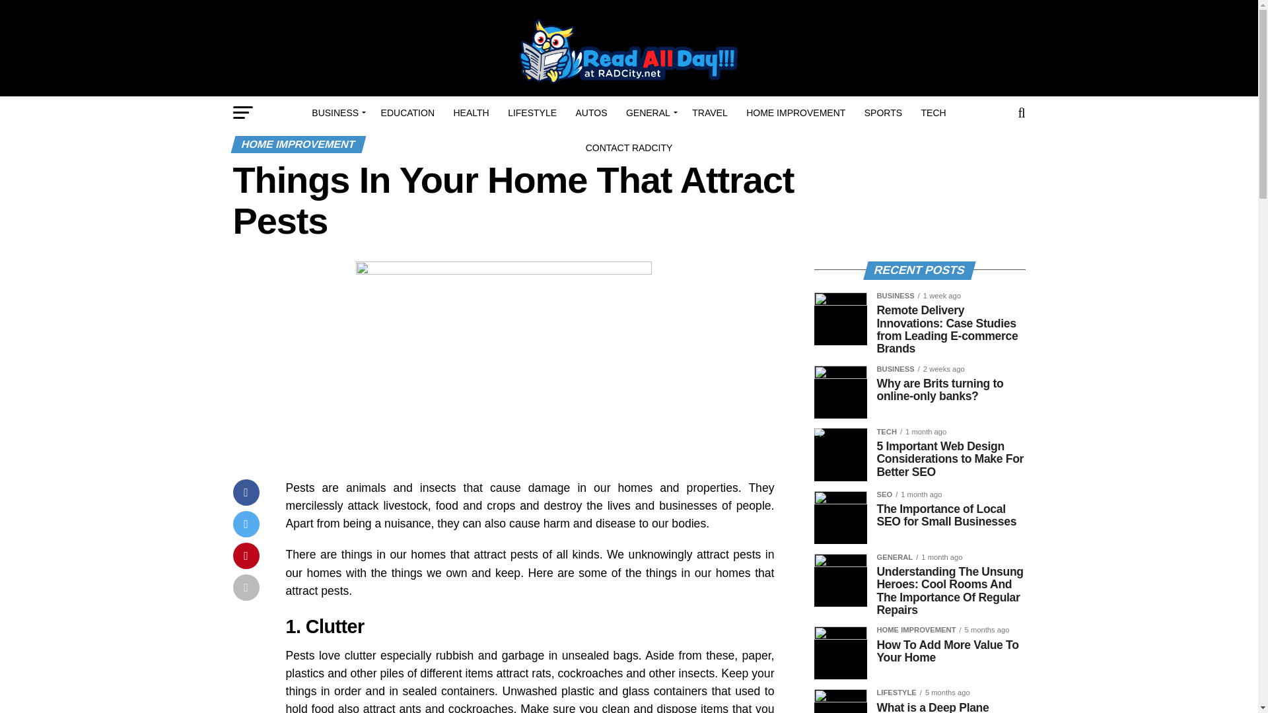  What do you see at coordinates (629, 148) in the screenshot?
I see `CONTACT RADCITY` at bounding box center [629, 148].